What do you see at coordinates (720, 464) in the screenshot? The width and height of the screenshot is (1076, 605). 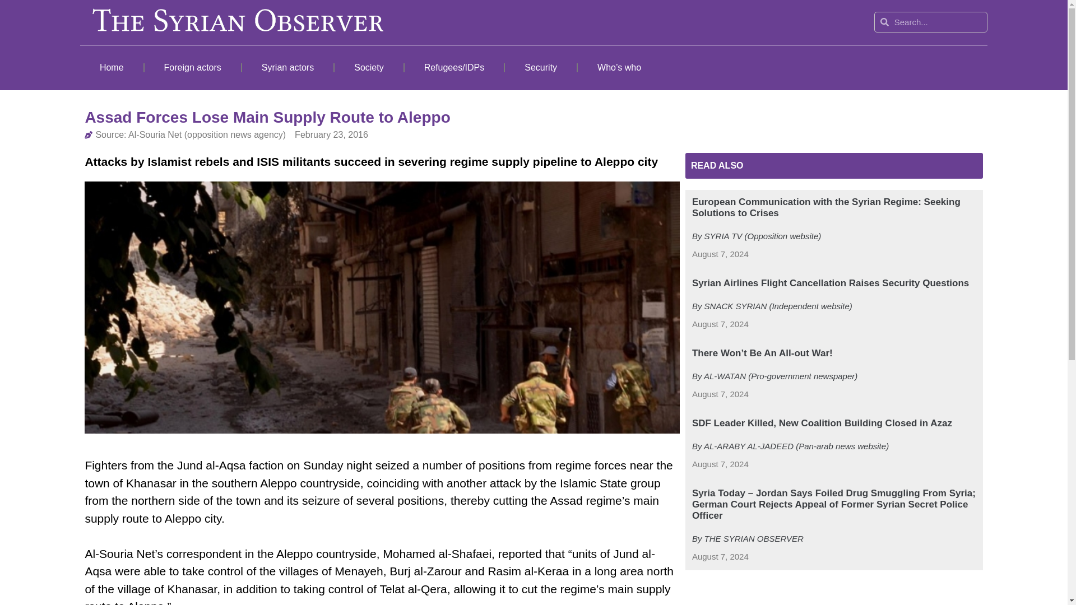 I see `August 7, 2024` at bounding box center [720, 464].